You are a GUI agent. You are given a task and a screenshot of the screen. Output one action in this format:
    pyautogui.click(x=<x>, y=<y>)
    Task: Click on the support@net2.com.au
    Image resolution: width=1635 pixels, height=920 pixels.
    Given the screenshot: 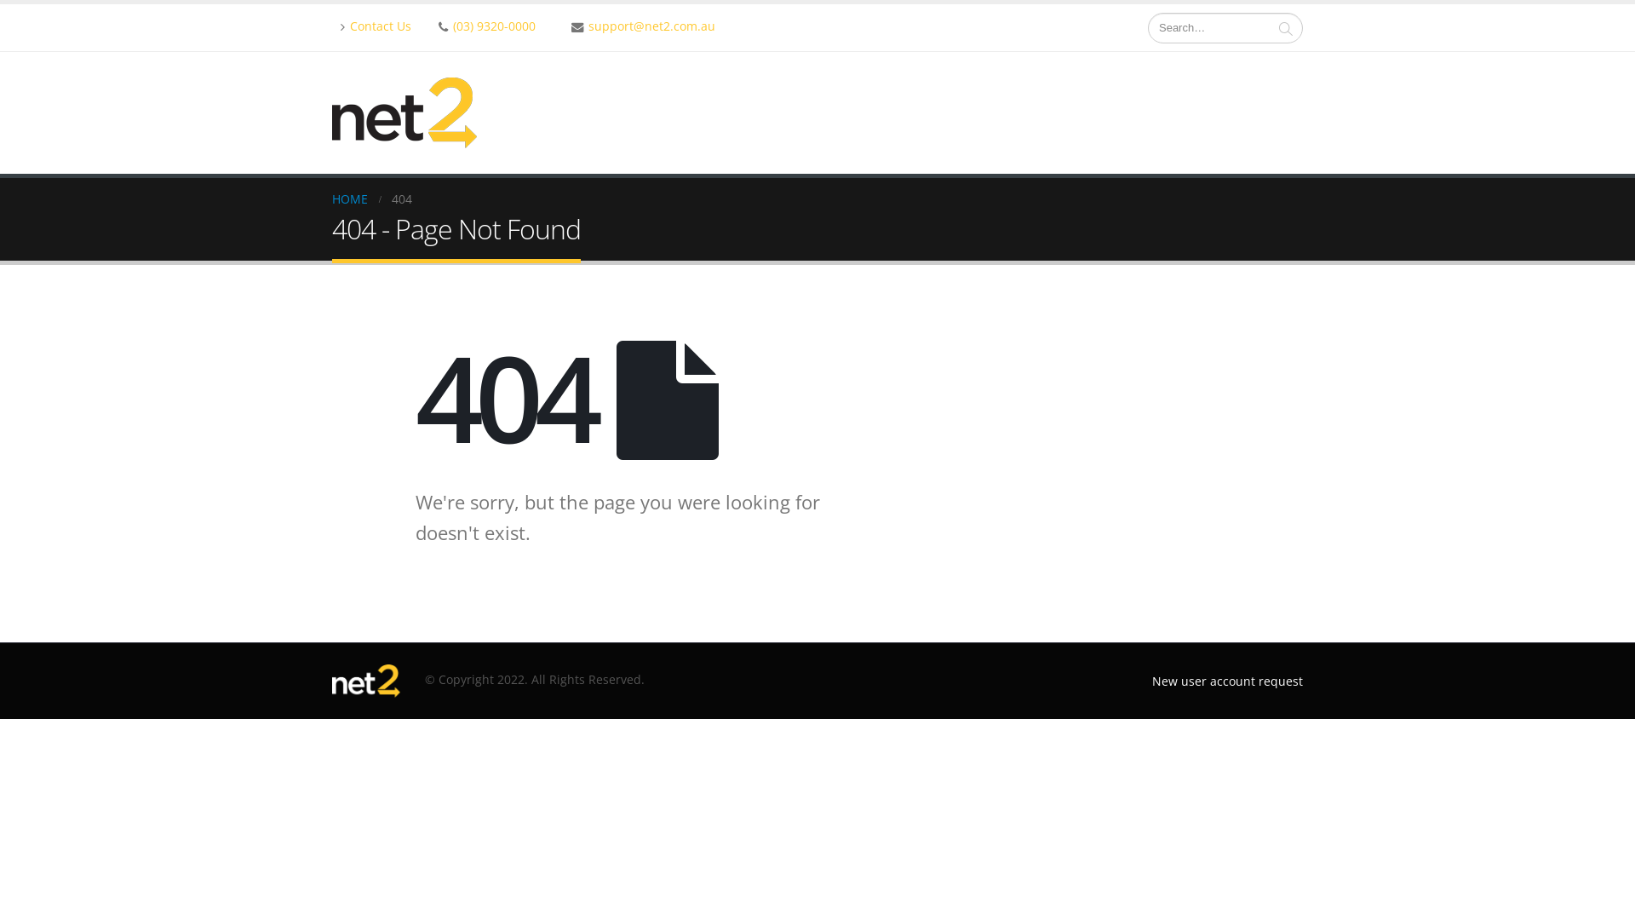 What is the action you would take?
    pyautogui.click(x=644, y=26)
    